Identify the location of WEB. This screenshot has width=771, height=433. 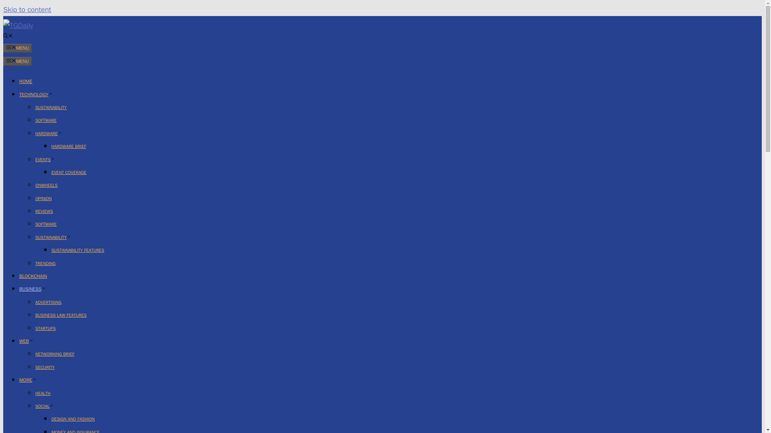
(27, 341).